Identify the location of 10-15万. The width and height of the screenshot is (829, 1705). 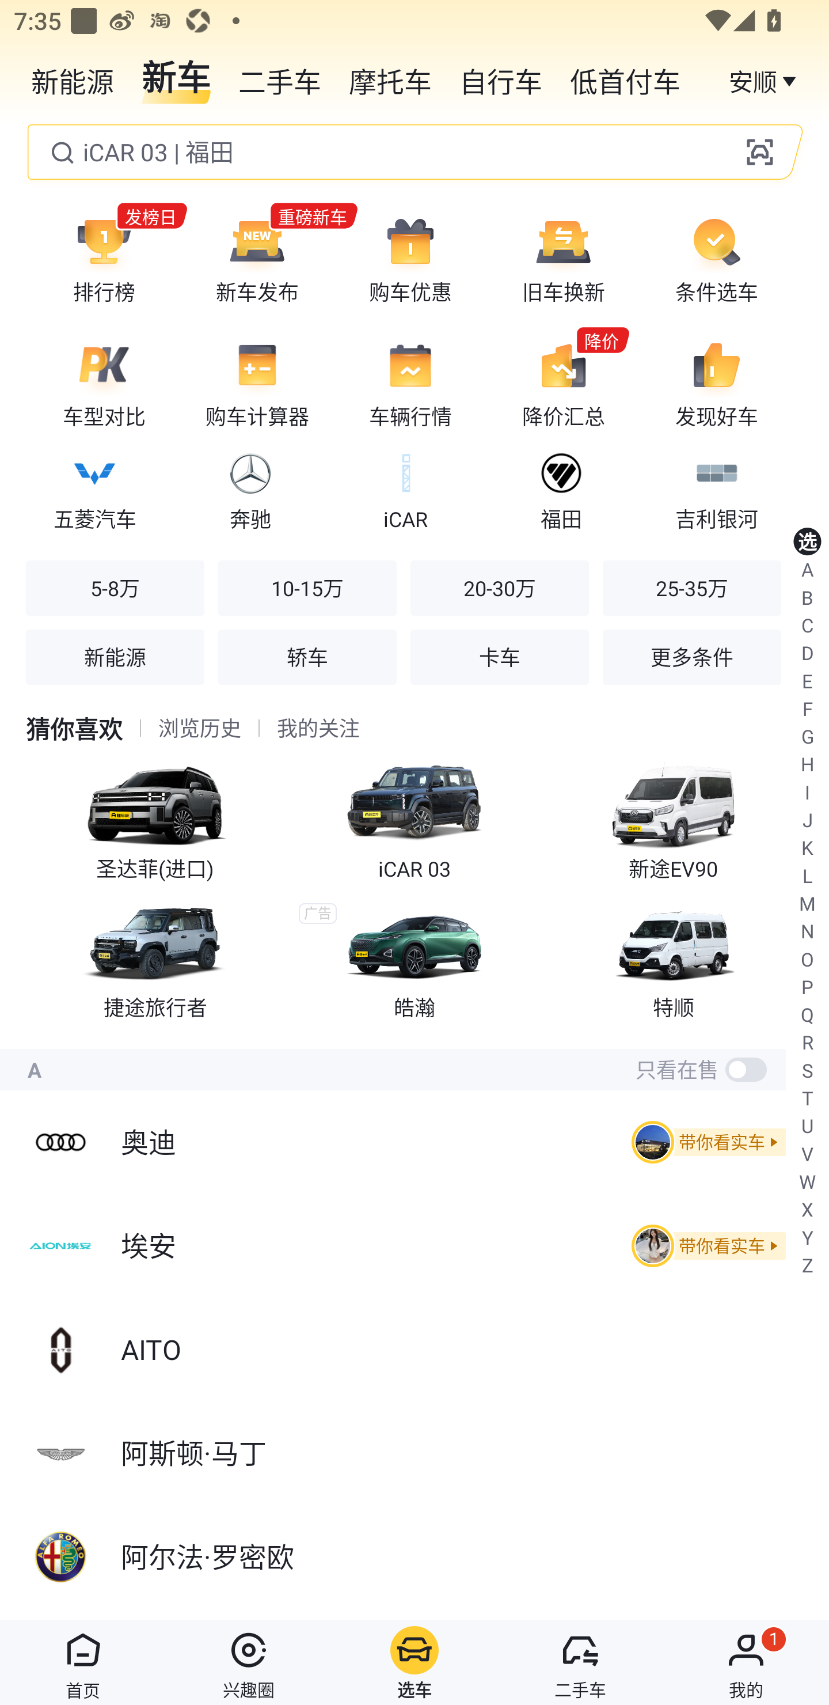
(307, 588).